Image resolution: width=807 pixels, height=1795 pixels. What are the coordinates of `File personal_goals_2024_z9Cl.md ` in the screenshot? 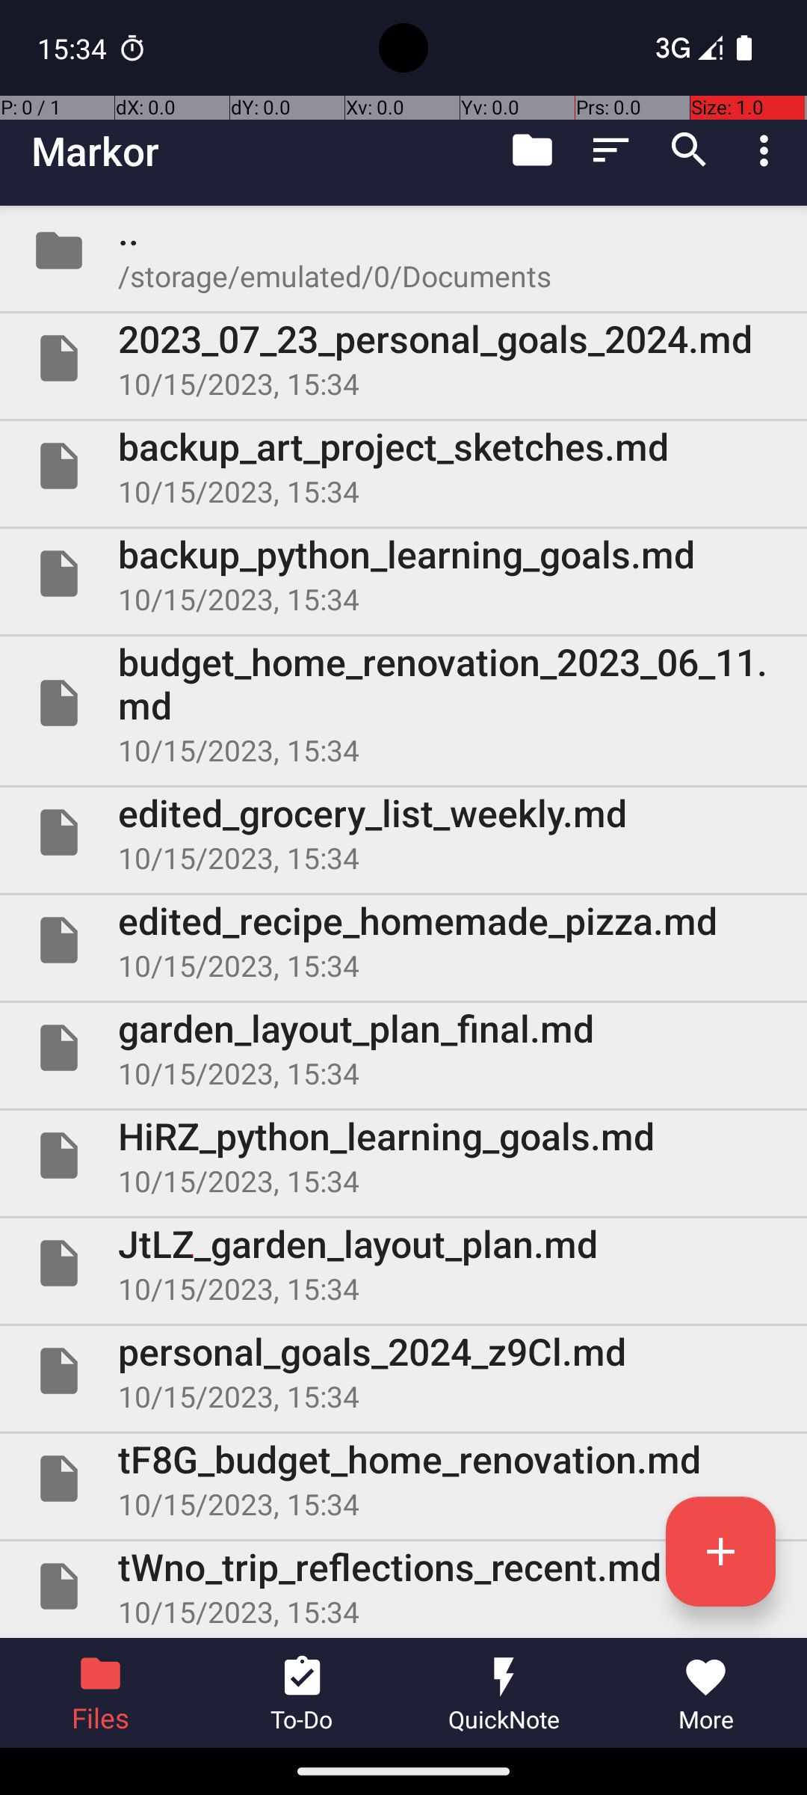 It's located at (403, 1370).